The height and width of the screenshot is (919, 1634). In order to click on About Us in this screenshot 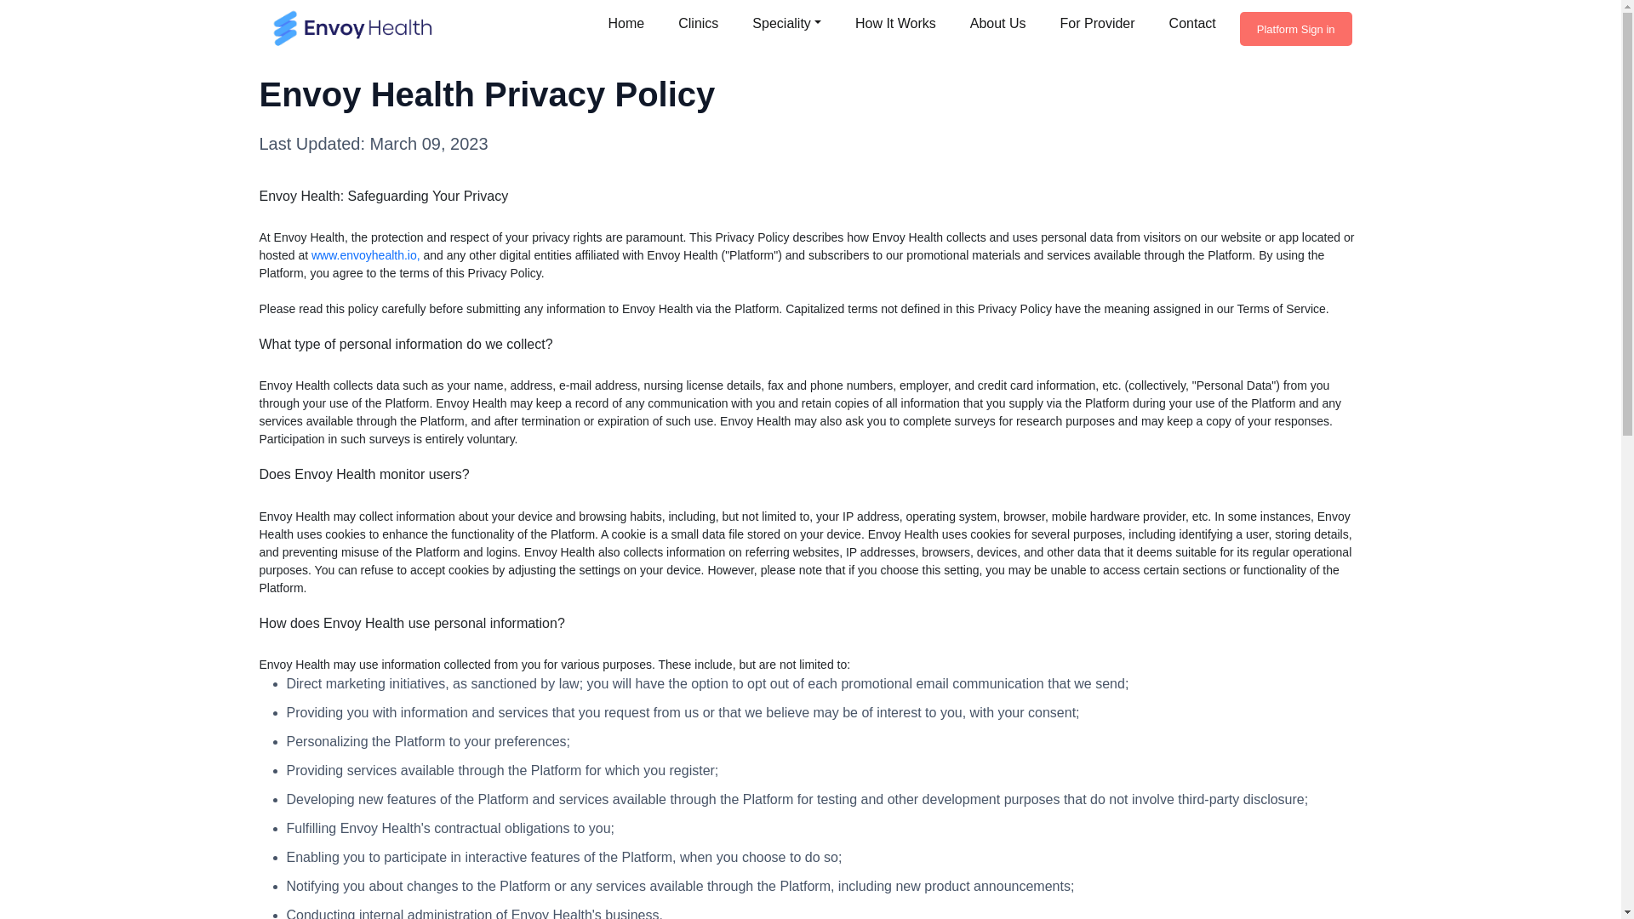, I will do `click(997, 23)`.